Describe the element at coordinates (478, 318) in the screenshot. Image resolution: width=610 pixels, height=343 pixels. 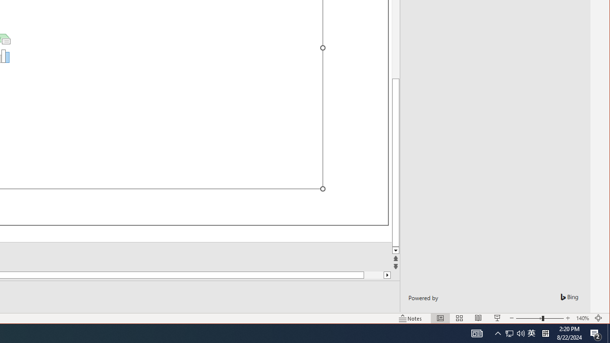
I see `Reading View` at that location.